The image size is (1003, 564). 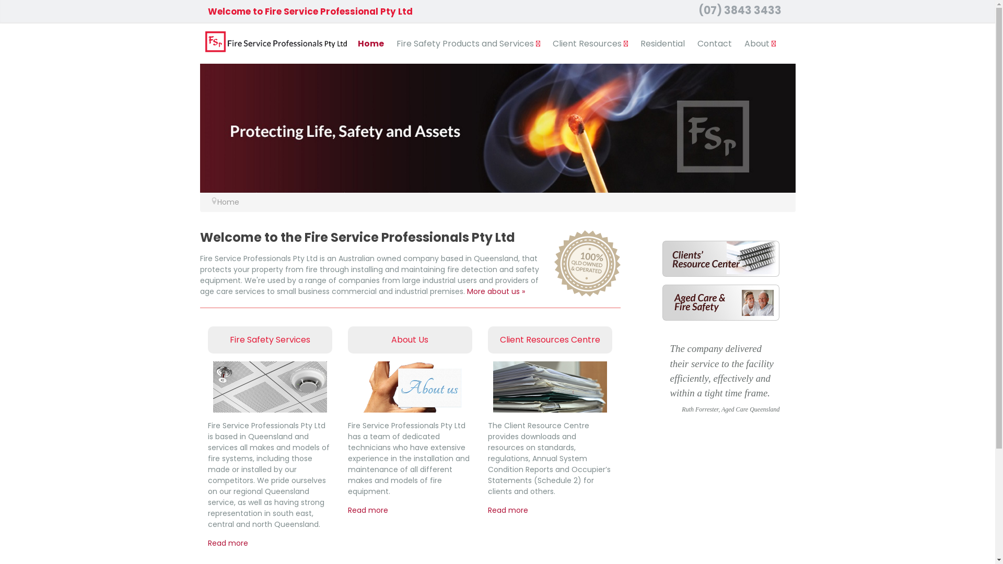 What do you see at coordinates (721, 302) in the screenshot?
I see `Aged Care and Fire Safety` at bounding box center [721, 302].